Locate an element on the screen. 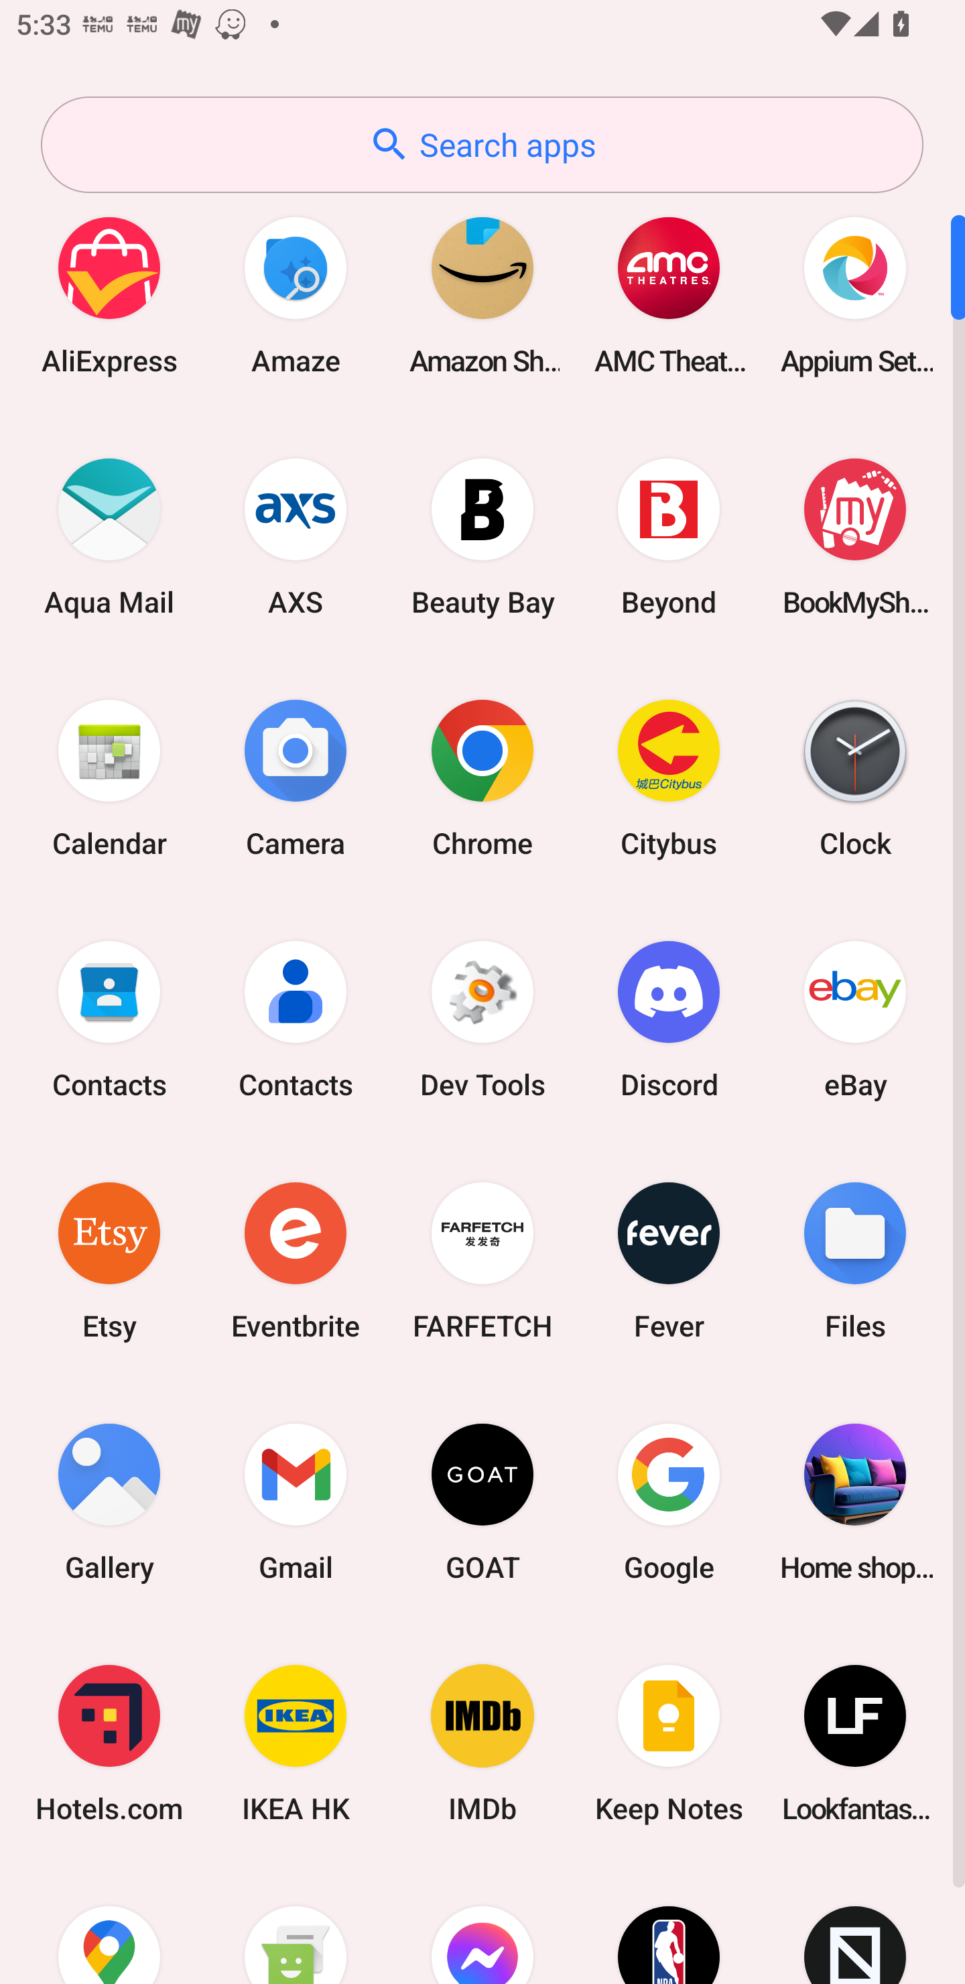 The height and width of the screenshot is (1984, 965). BookMyShow is located at coordinates (855, 536).